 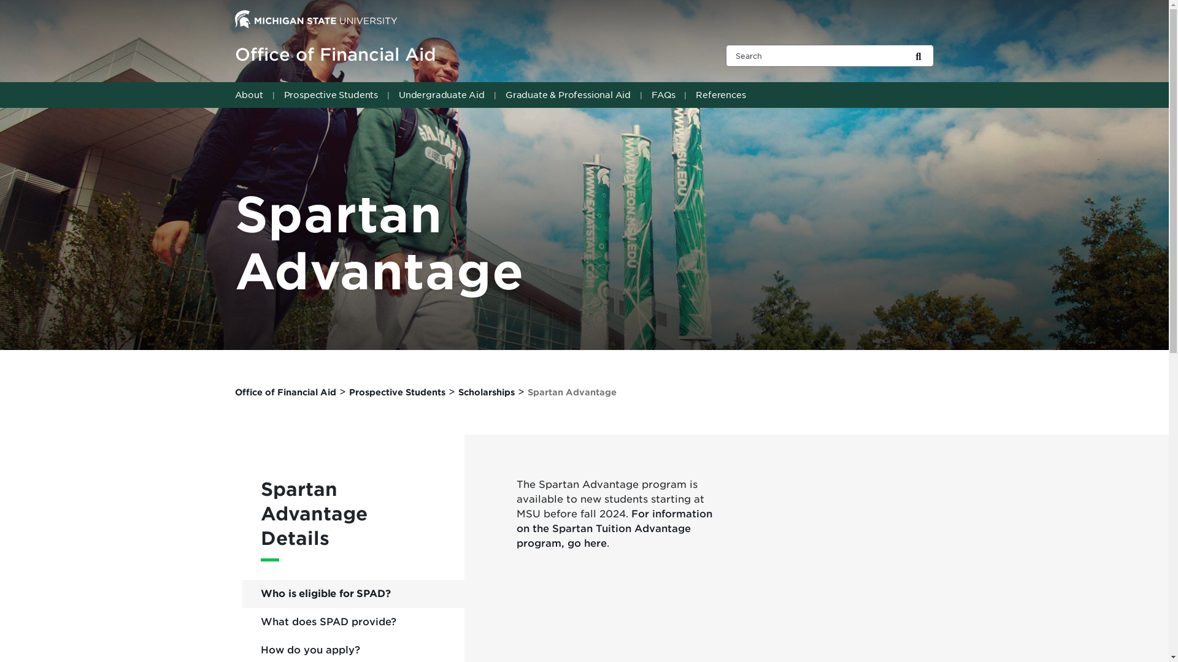 What do you see at coordinates (315, 19) in the screenshot?
I see `Michigan State University` at bounding box center [315, 19].